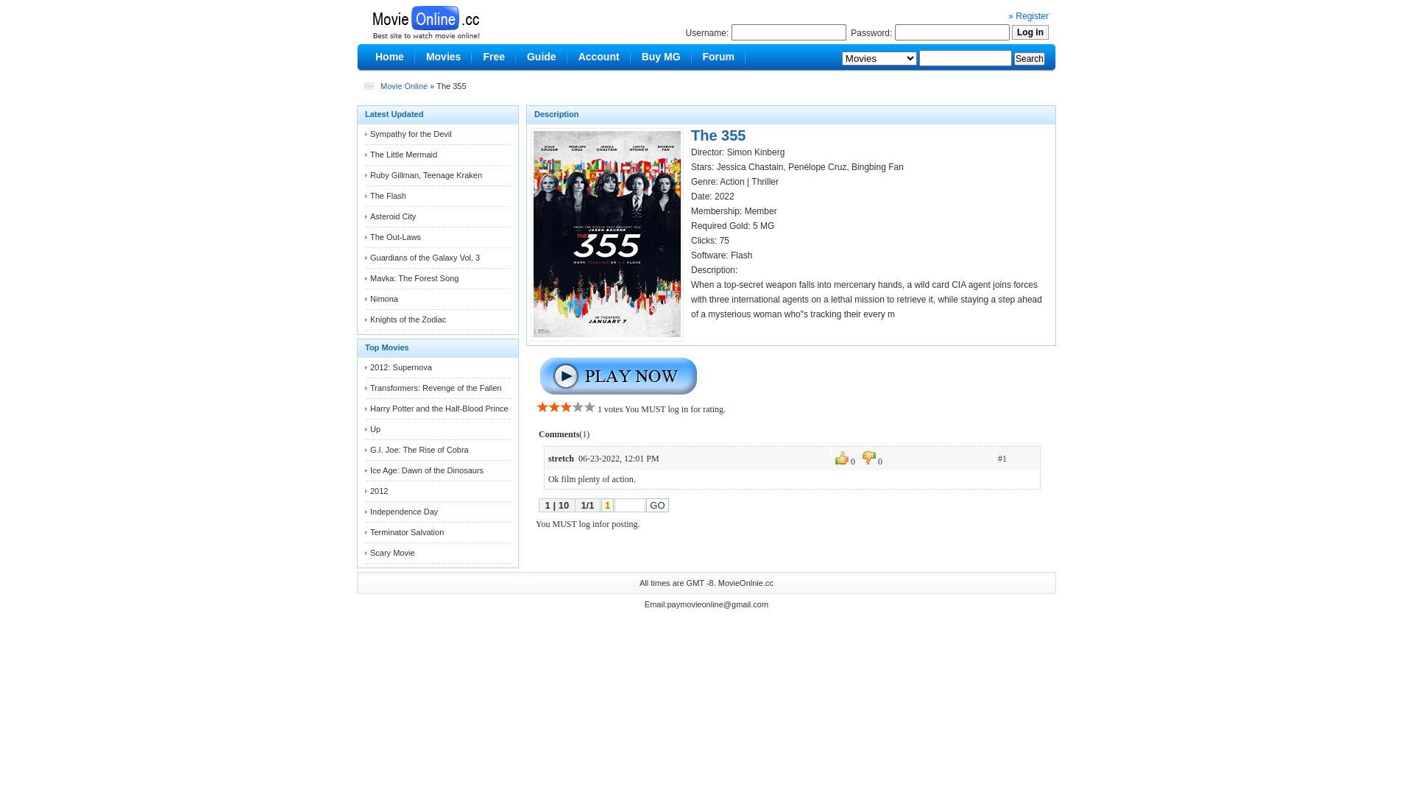 Image resolution: width=1413 pixels, height=795 pixels. I want to click on The Little Mermaid, so click(403, 155).